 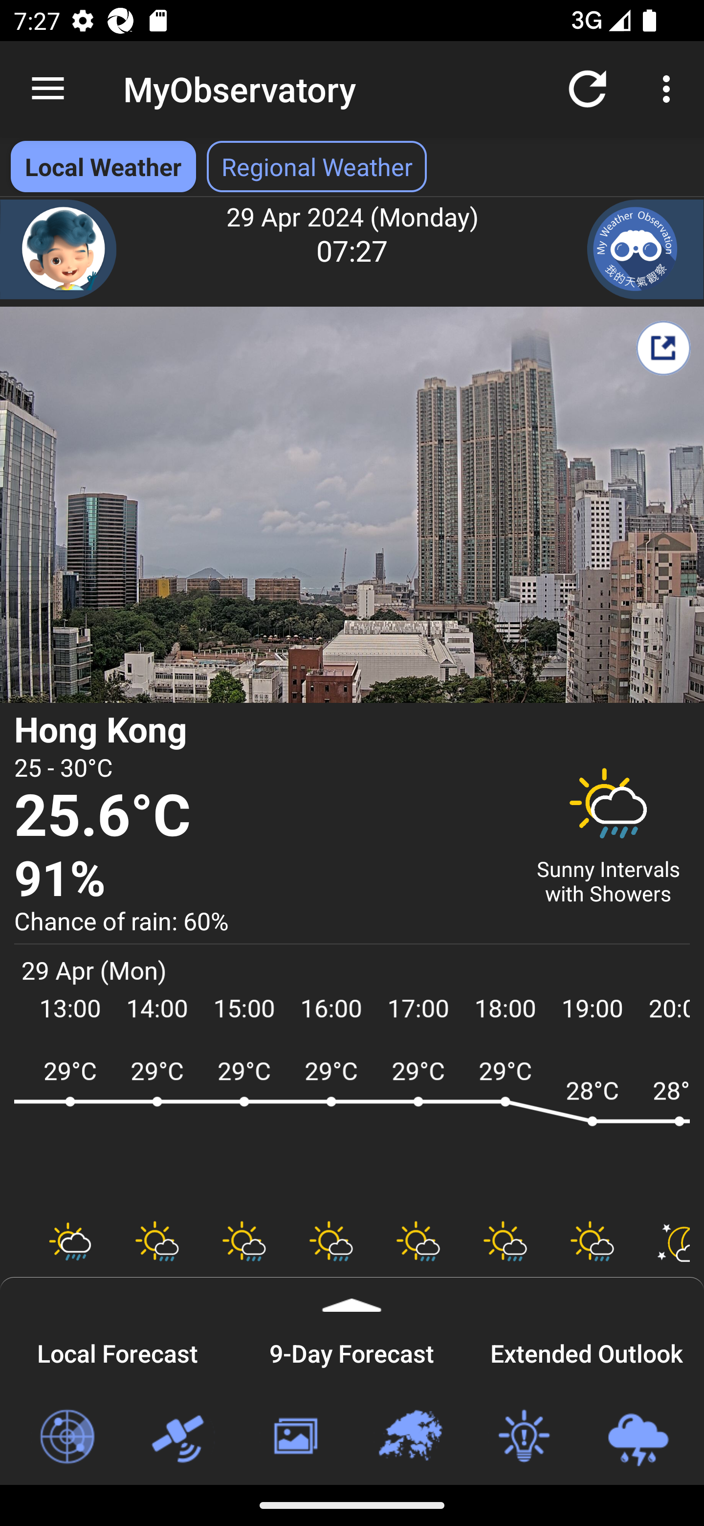 What do you see at coordinates (48, 89) in the screenshot?
I see `Navigate up` at bounding box center [48, 89].